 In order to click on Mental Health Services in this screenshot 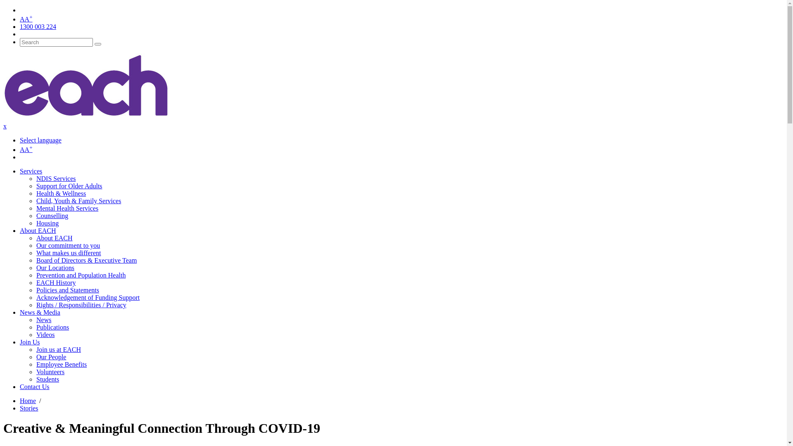, I will do `click(67, 208)`.